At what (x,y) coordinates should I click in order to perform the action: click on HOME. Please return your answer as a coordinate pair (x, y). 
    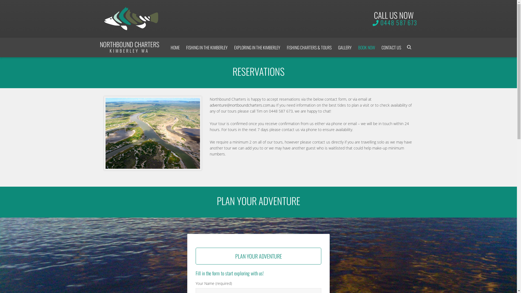
    Looking at the image, I should click on (175, 48).